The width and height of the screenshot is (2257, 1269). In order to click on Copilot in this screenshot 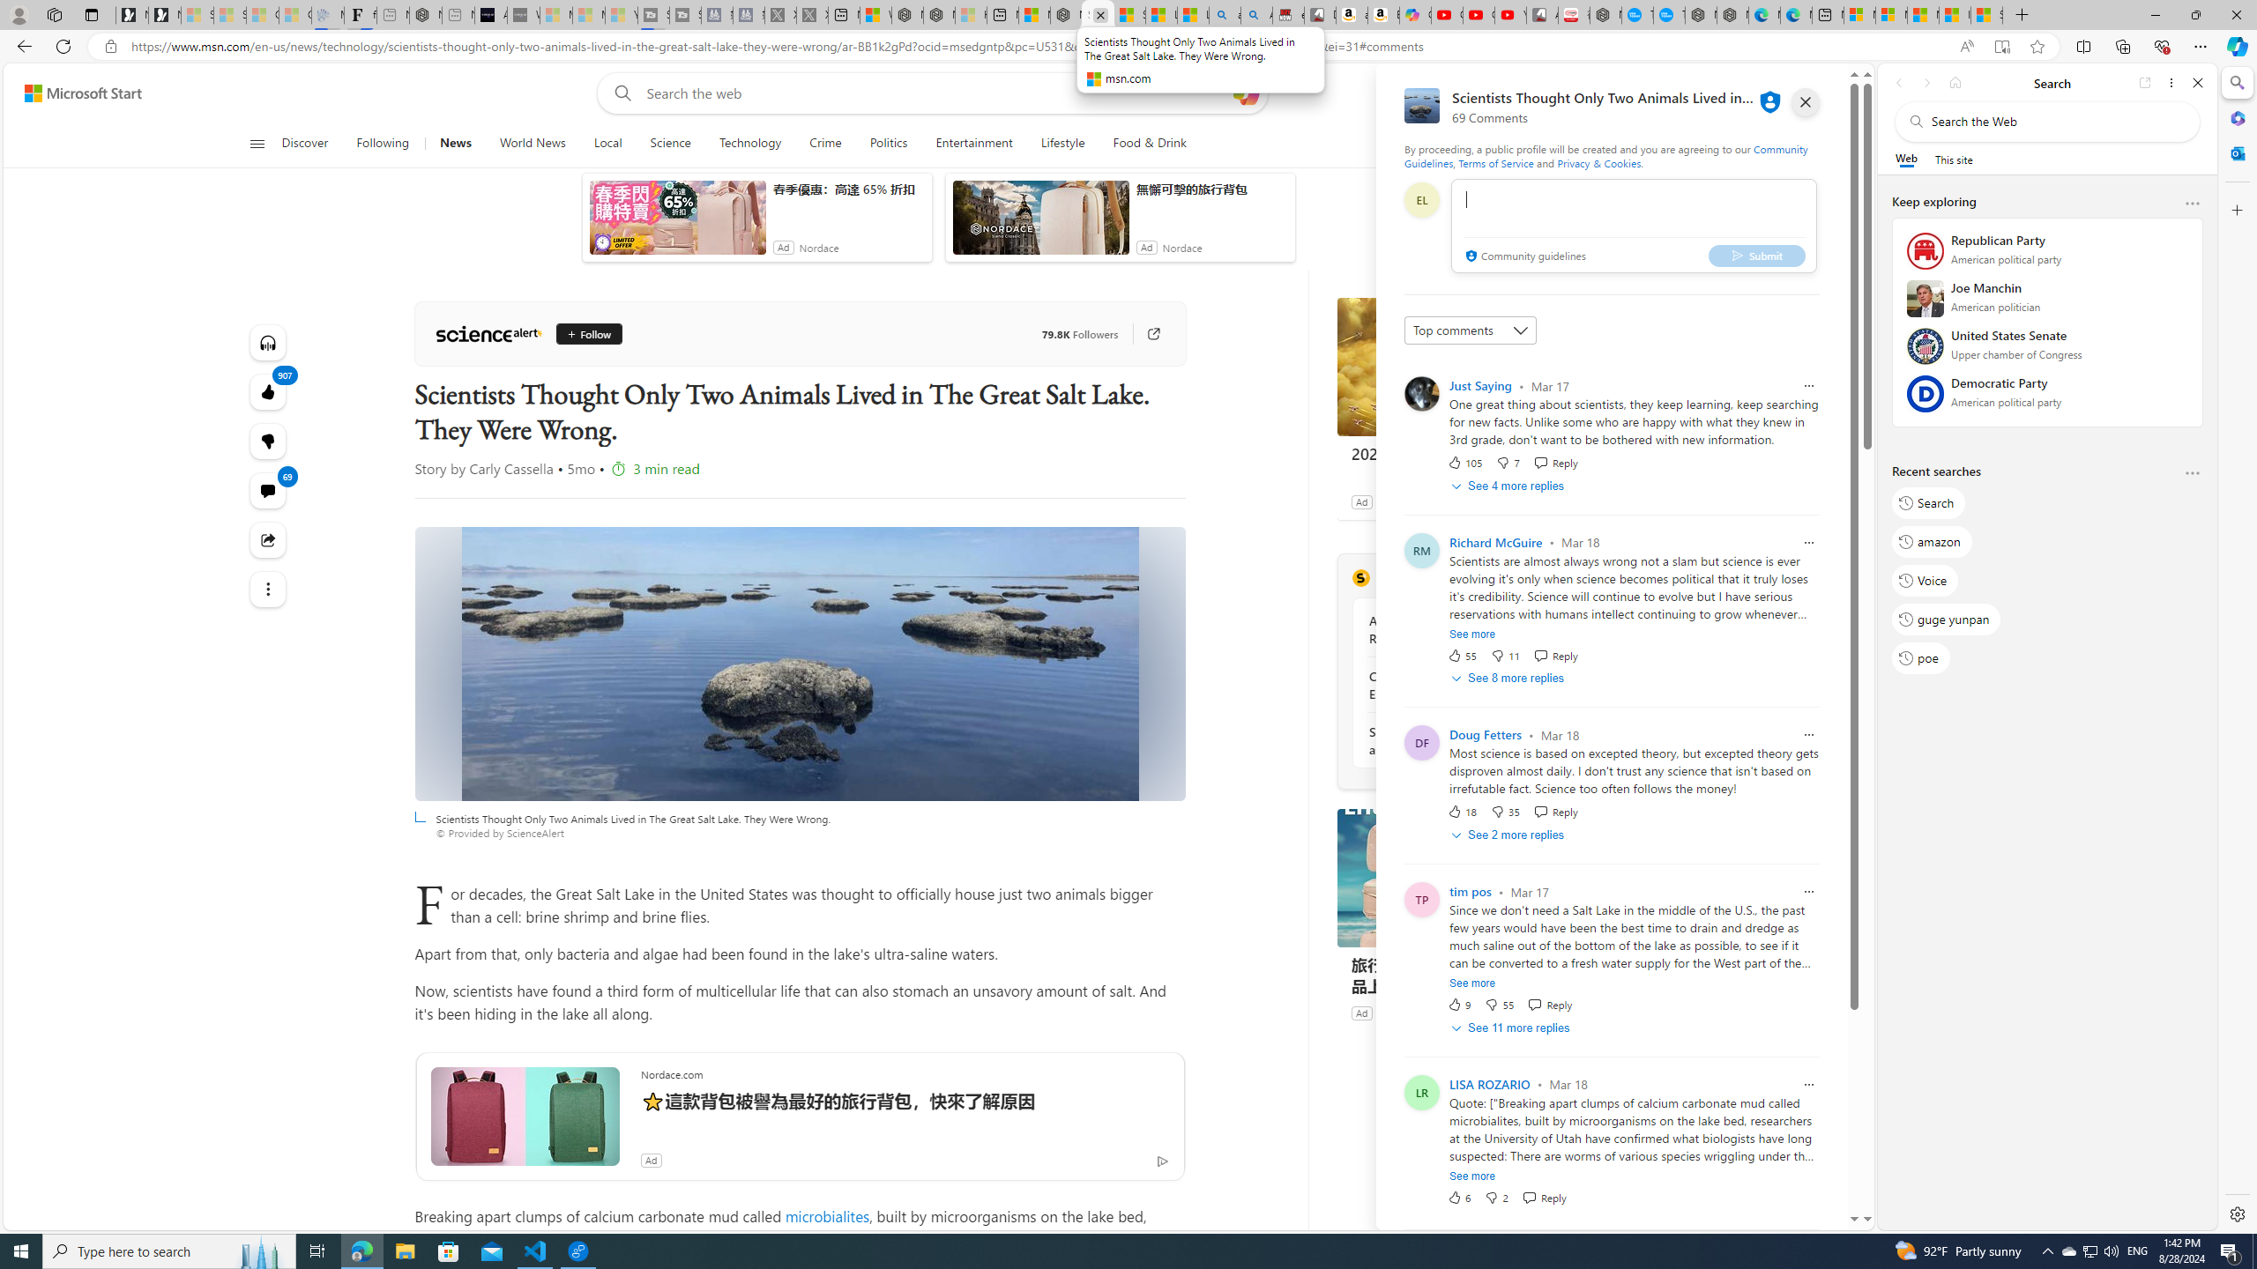, I will do `click(1416, 15)`.